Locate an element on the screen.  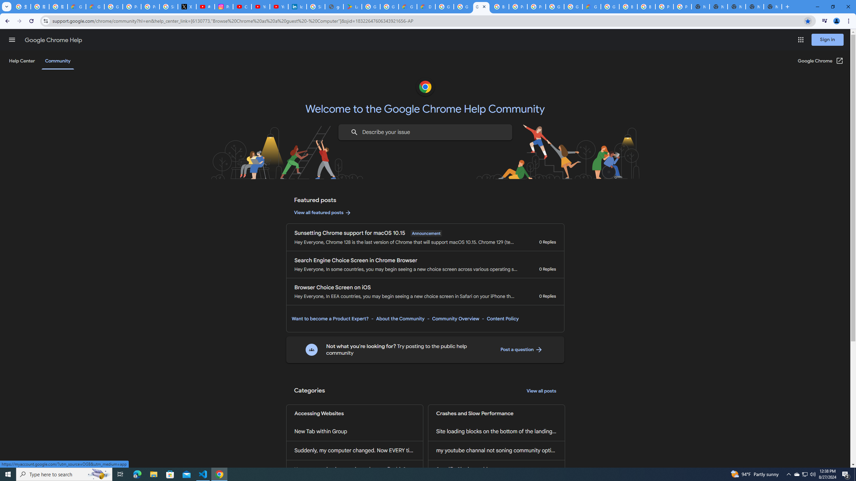
Help Center is located at coordinates (22, 61).